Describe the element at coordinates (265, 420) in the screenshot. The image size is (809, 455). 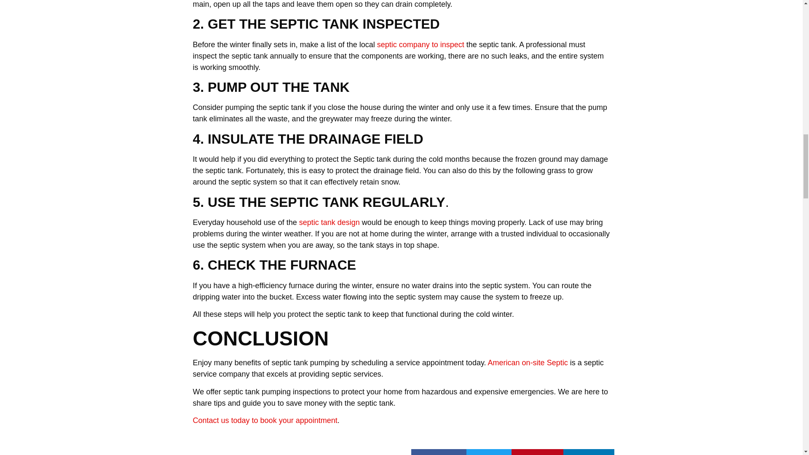
I see `Contact us today to book your appointment` at that location.